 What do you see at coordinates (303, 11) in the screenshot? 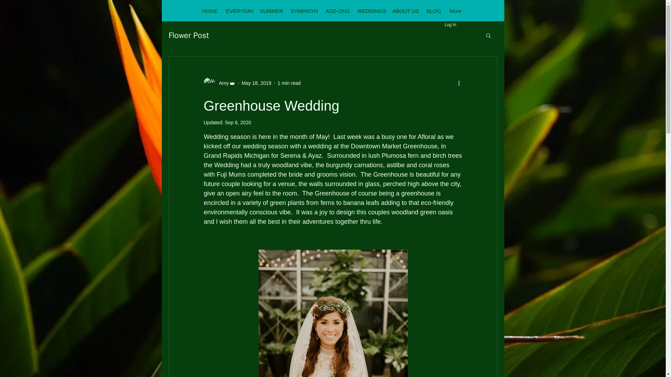
I see `SYMPATHY` at bounding box center [303, 11].